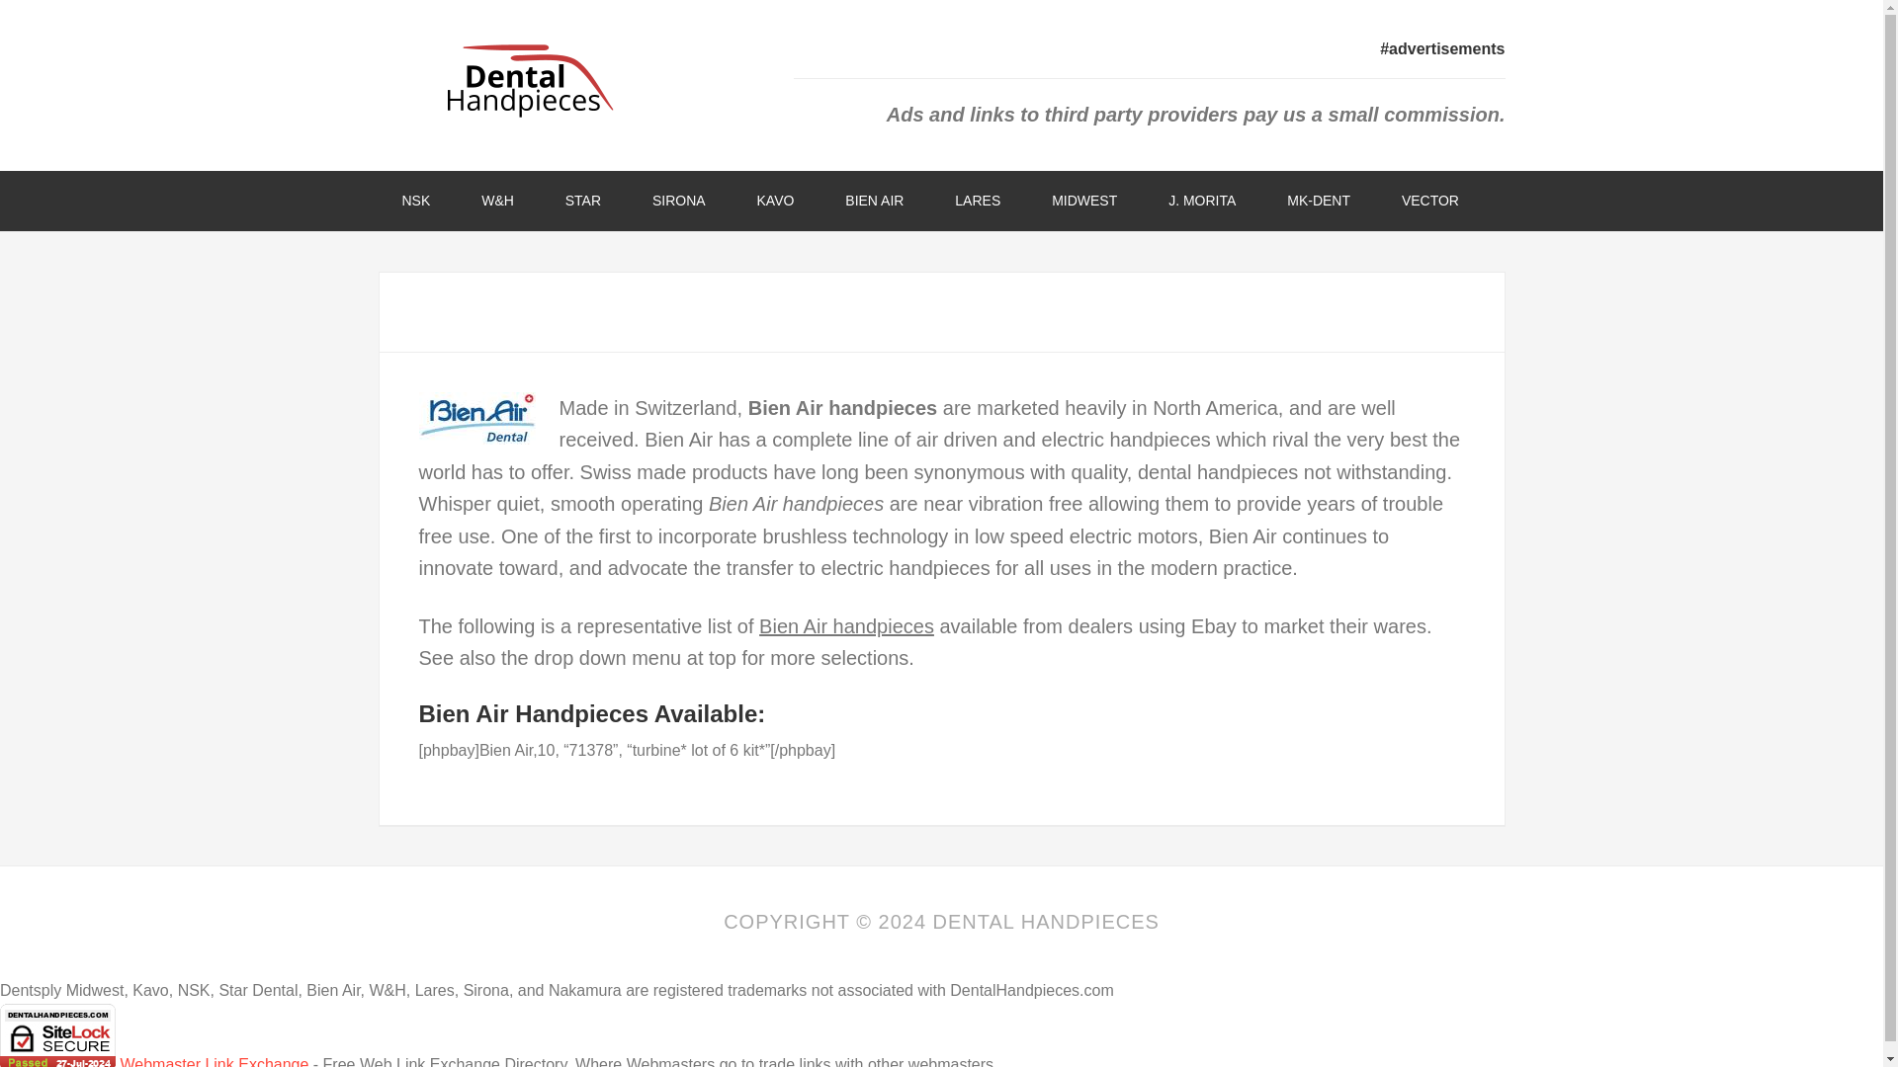 The width and height of the screenshot is (1898, 1067). Describe the element at coordinates (536, 78) in the screenshot. I see `Dental Handpieces` at that location.